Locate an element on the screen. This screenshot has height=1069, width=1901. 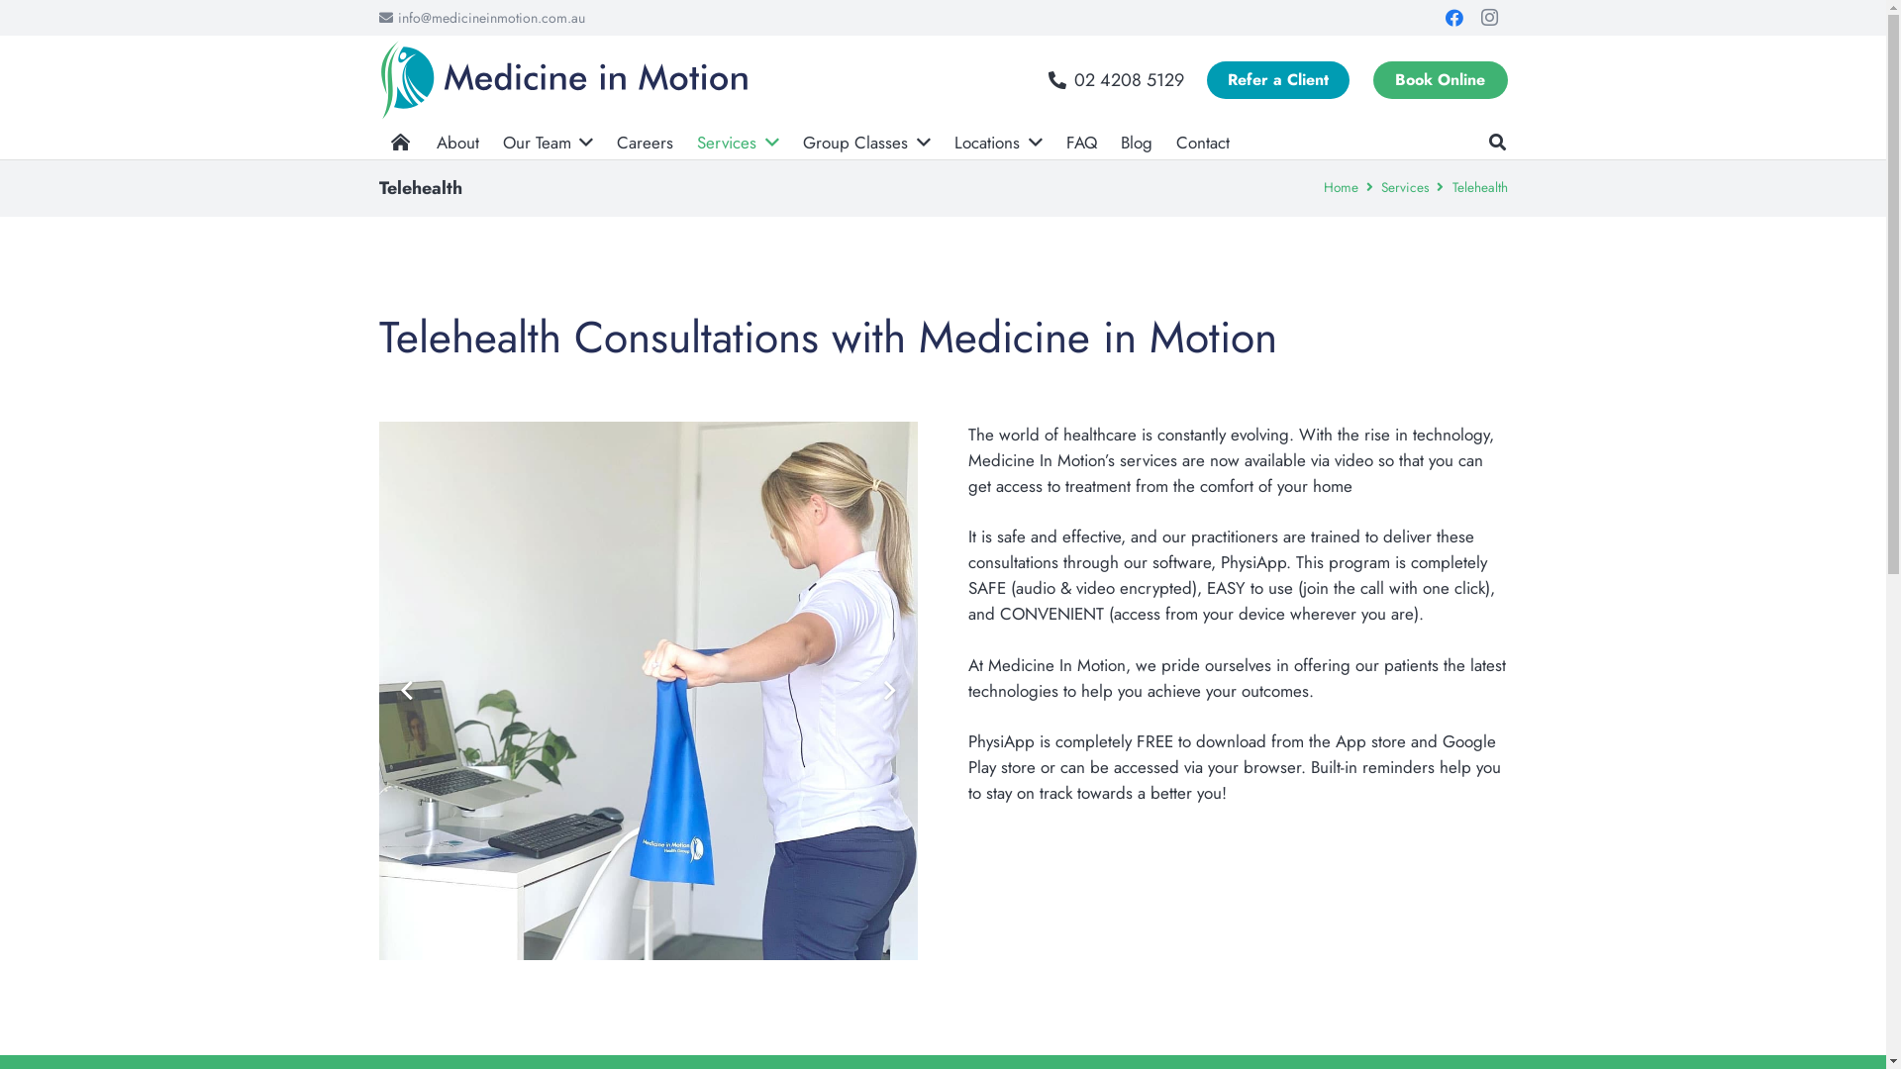
Refer a Client is located at coordinates (1278, 80).